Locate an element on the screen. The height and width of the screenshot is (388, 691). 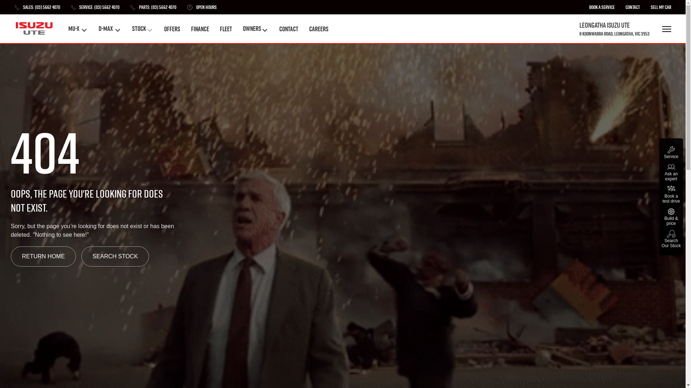
More is located at coordinates (666, 29).